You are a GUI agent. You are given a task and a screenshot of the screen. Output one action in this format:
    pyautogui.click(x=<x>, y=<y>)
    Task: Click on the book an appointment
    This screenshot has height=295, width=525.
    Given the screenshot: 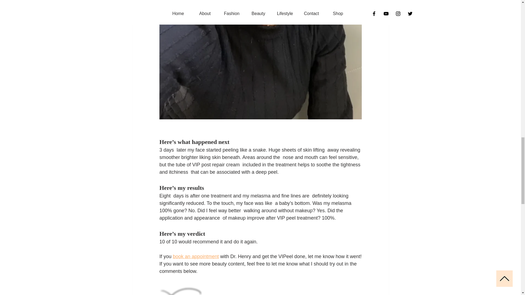 What is the action you would take?
    pyautogui.click(x=196, y=256)
    